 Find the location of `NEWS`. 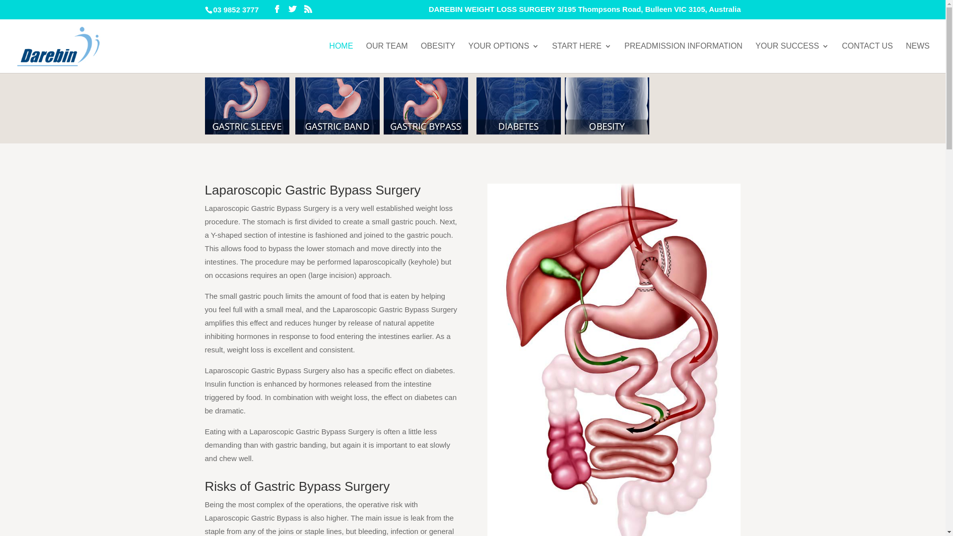

NEWS is located at coordinates (918, 58).